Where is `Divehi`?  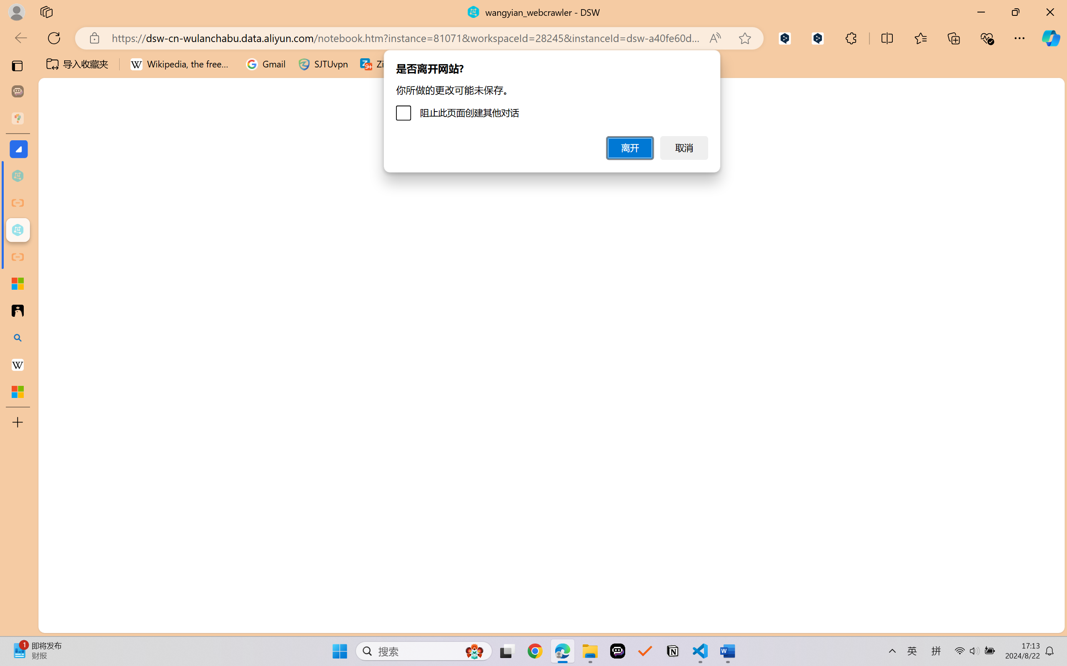
Divehi is located at coordinates (977, 598).